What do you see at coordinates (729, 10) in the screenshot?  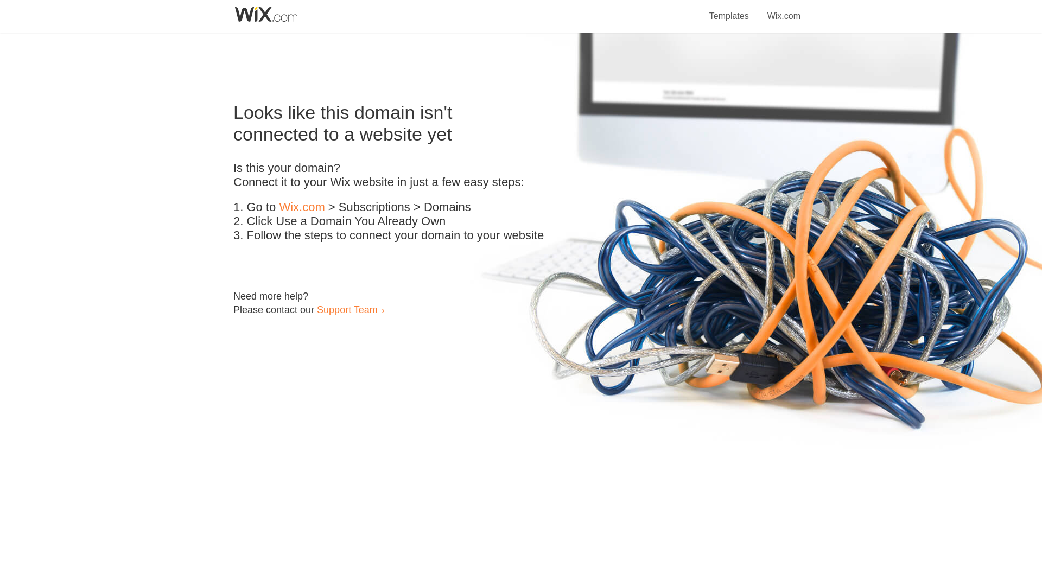 I see `Templates` at bounding box center [729, 10].